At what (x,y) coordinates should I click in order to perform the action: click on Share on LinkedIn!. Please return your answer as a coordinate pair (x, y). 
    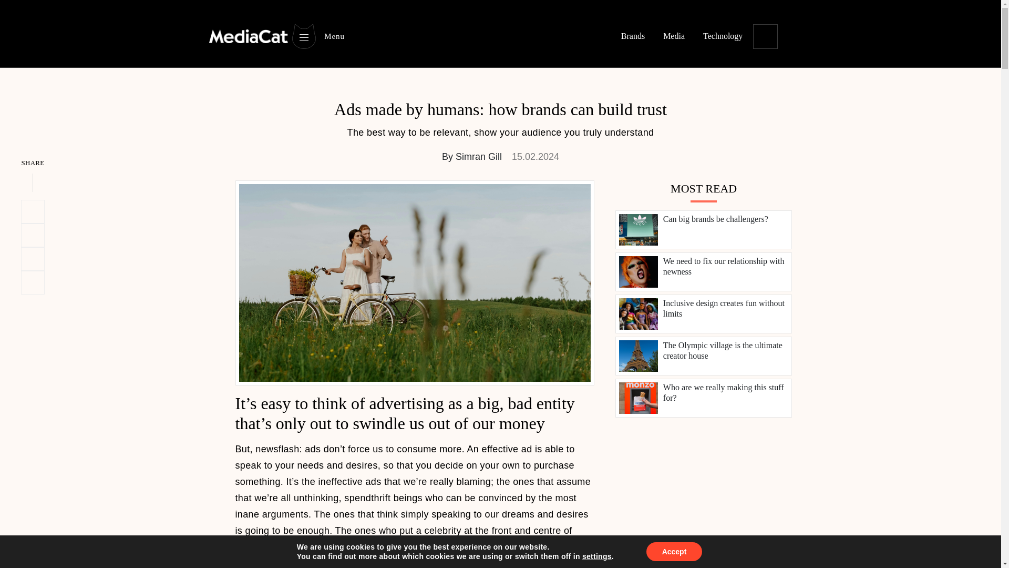
    Looking at the image, I should click on (33, 235).